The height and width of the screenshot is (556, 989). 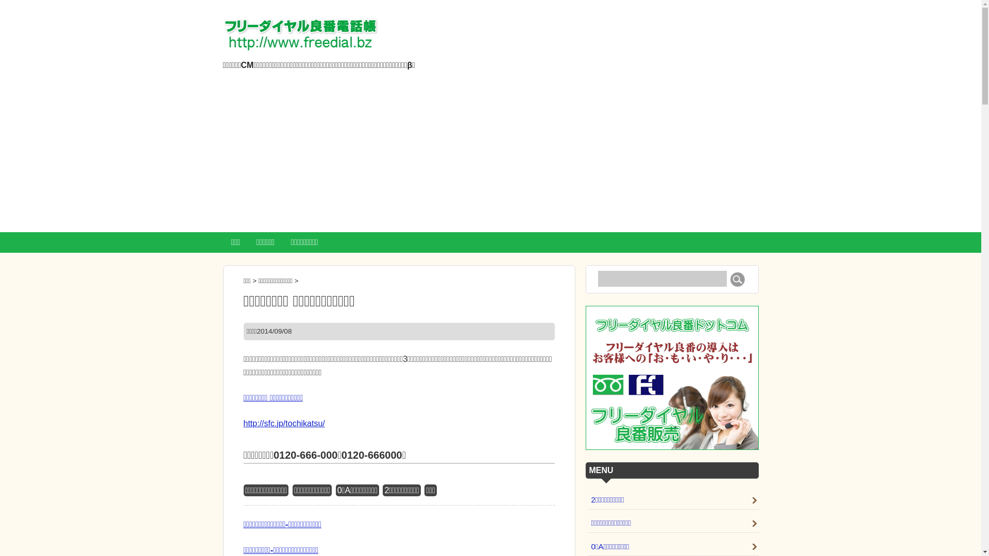 What do you see at coordinates (490, 155) in the screenshot?
I see `Advertisement` at bounding box center [490, 155].